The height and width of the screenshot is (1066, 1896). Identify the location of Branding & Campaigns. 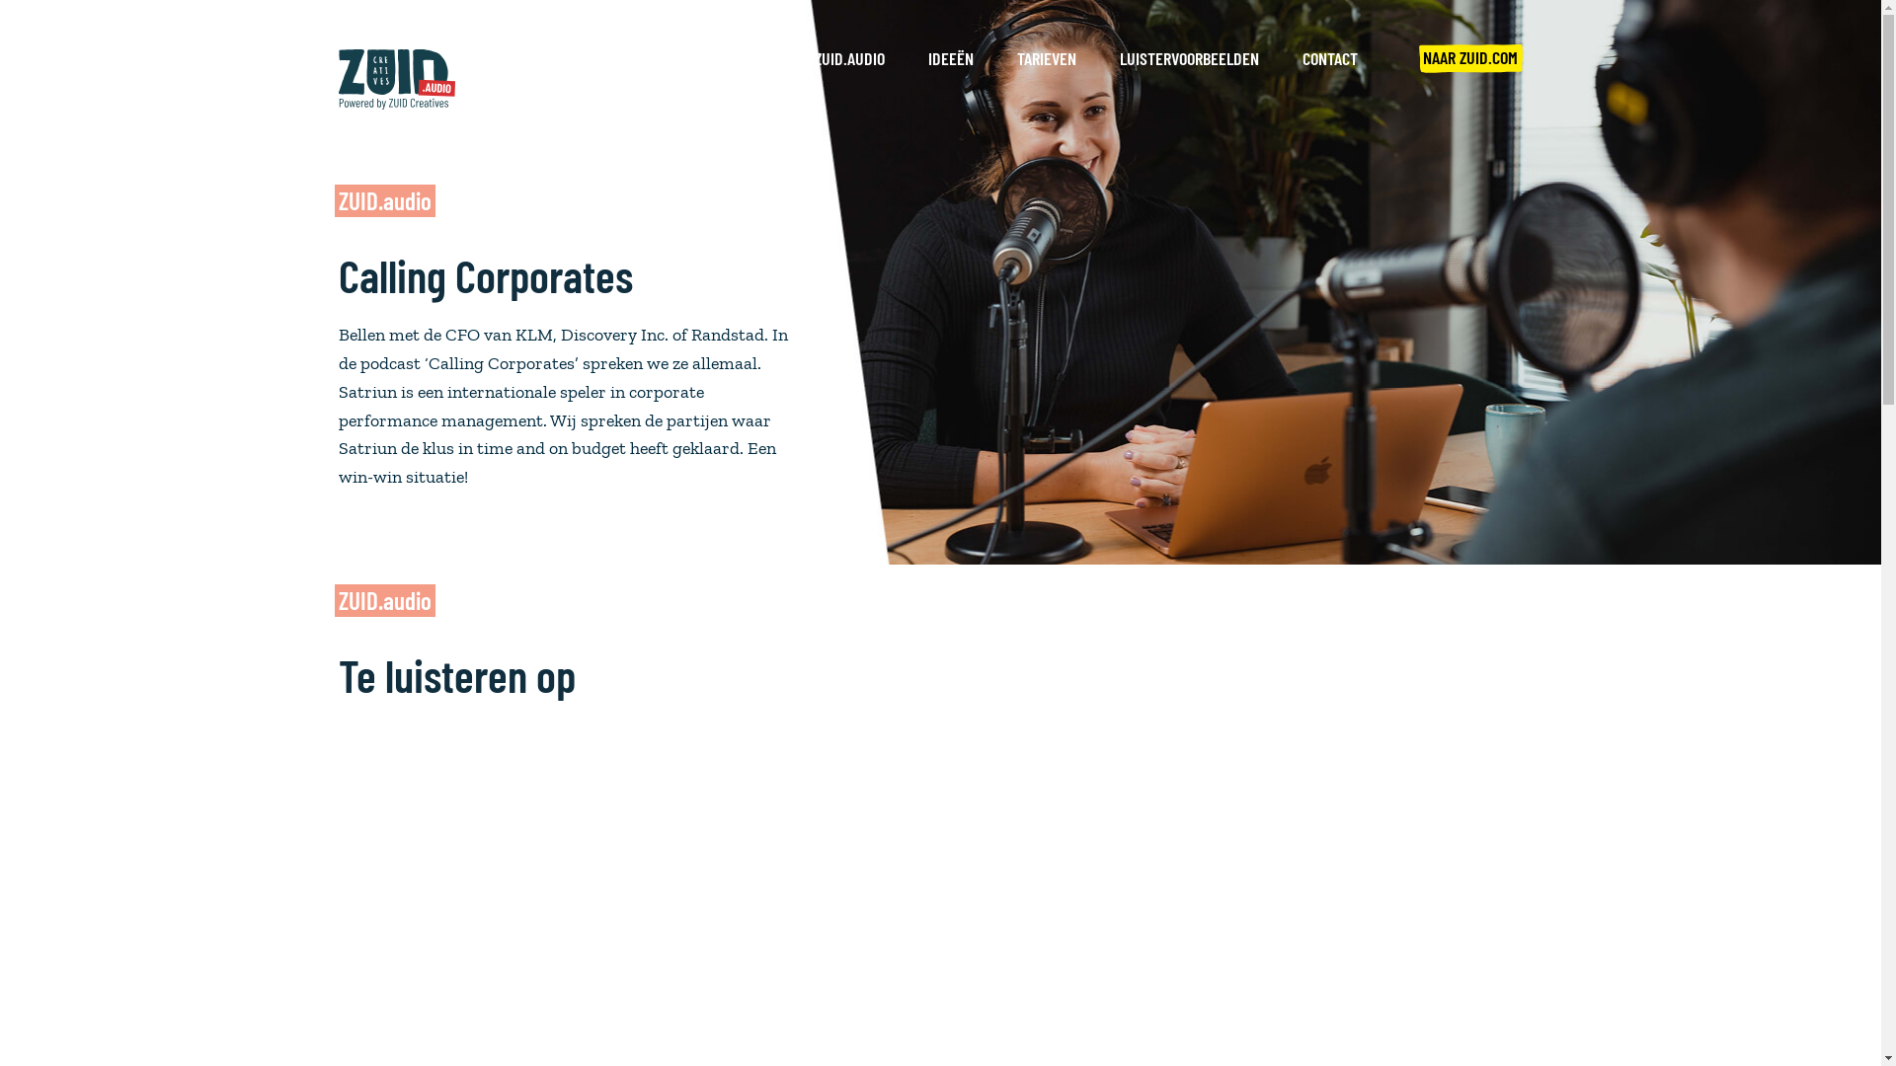
(427, 855).